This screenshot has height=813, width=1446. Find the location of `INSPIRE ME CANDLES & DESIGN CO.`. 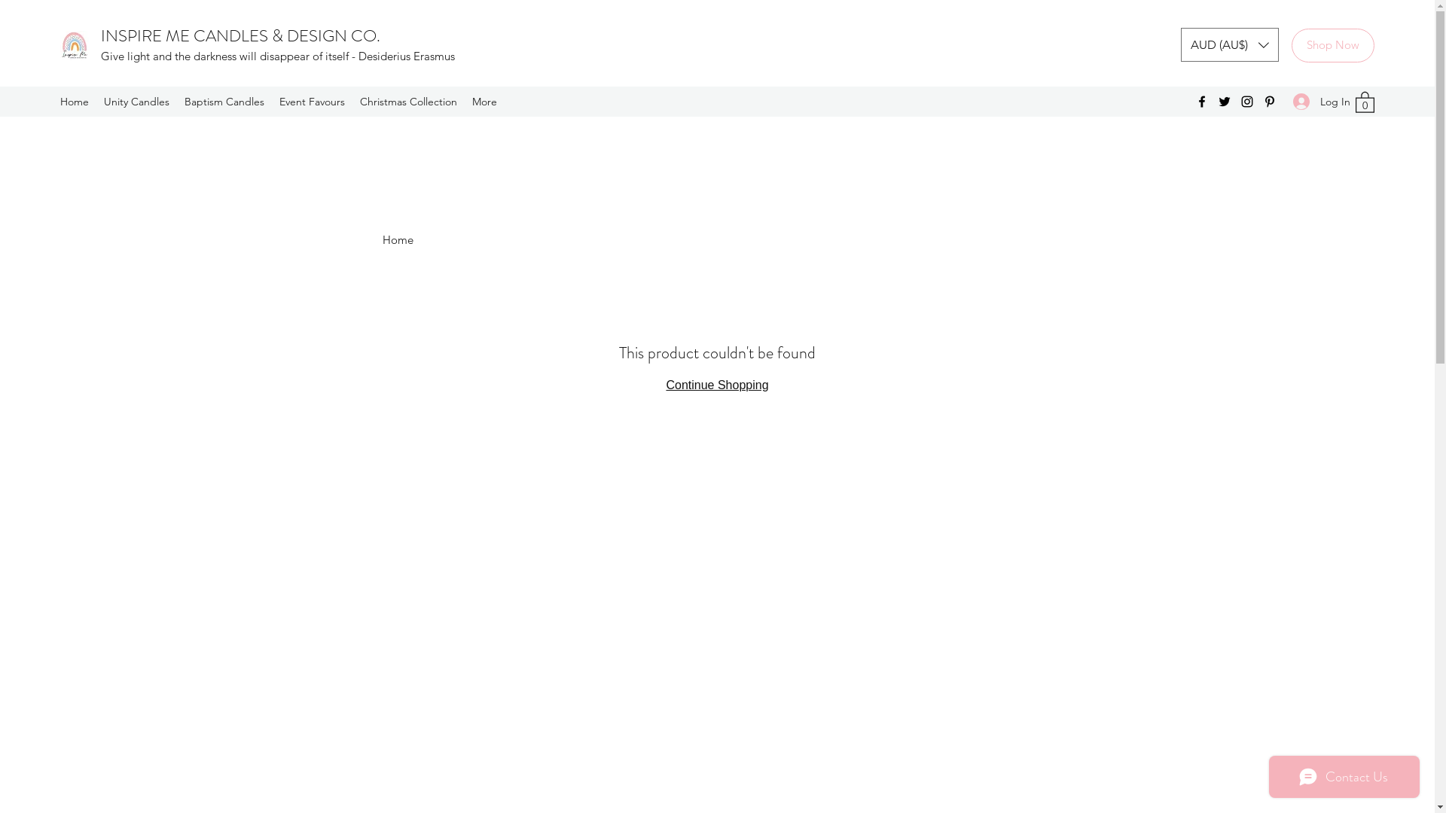

INSPIRE ME CANDLES & DESIGN CO. is located at coordinates (240, 36).